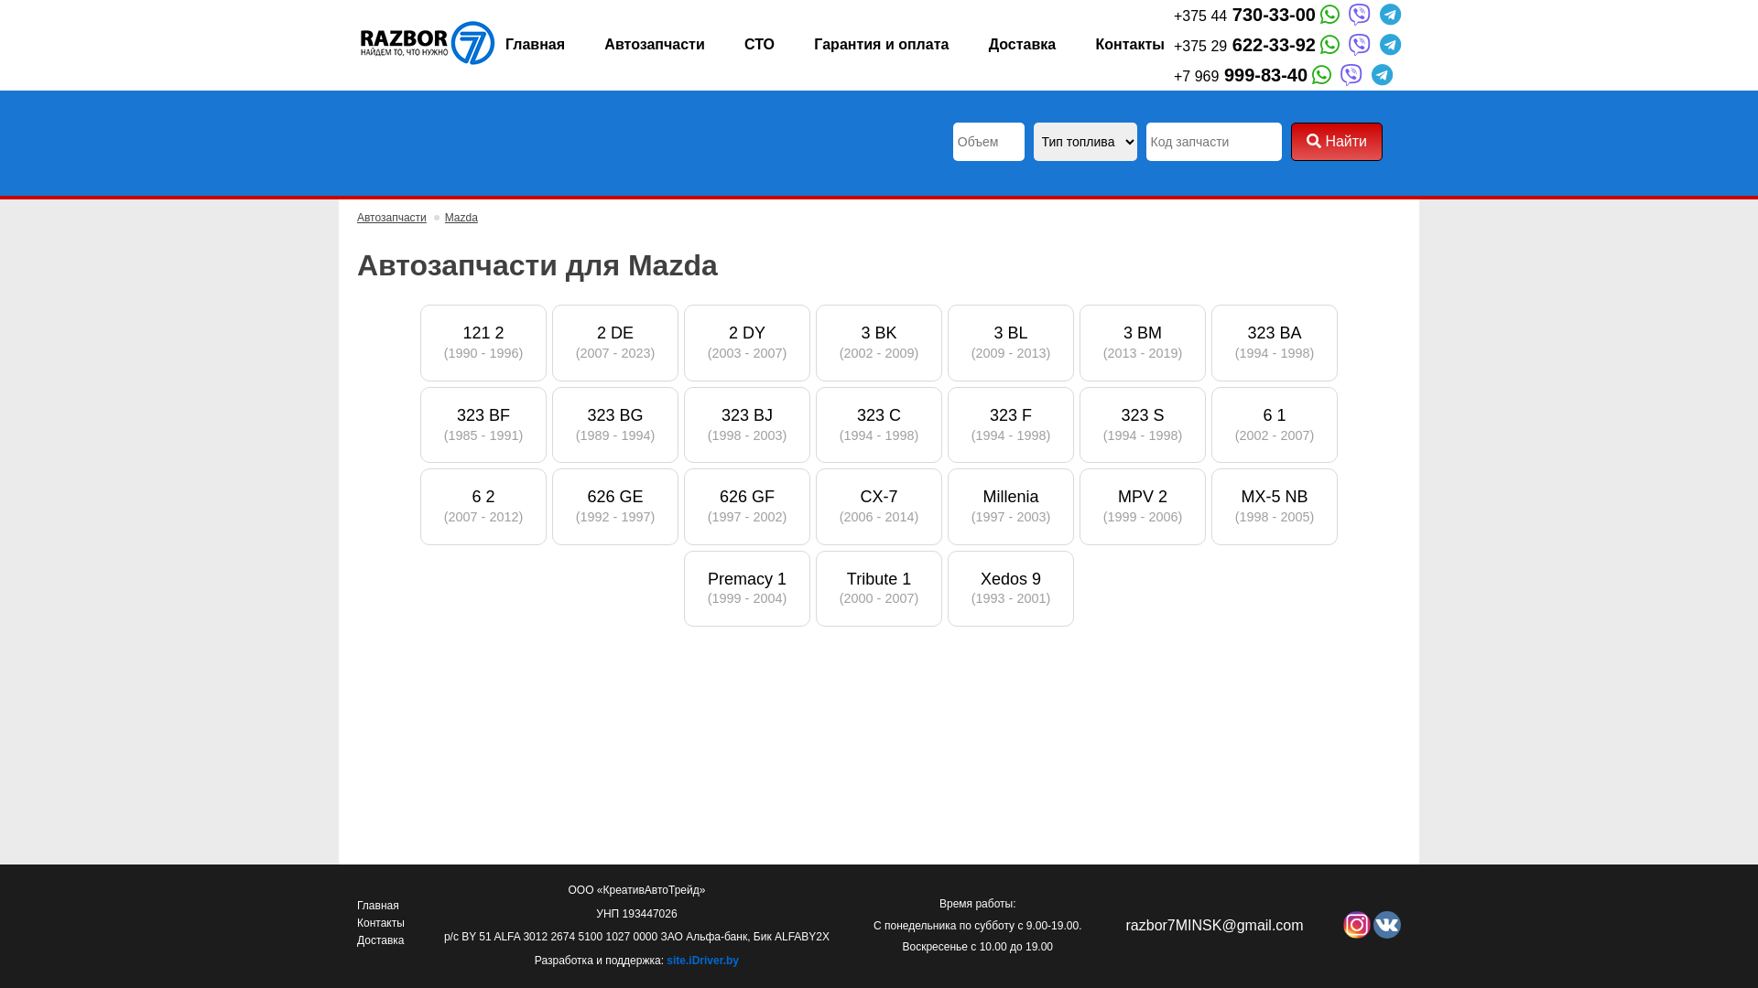 The width and height of the screenshot is (1758, 988). Describe the element at coordinates (879, 507) in the screenshot. I see `CX-7
(2006 - 2014)` at that location.